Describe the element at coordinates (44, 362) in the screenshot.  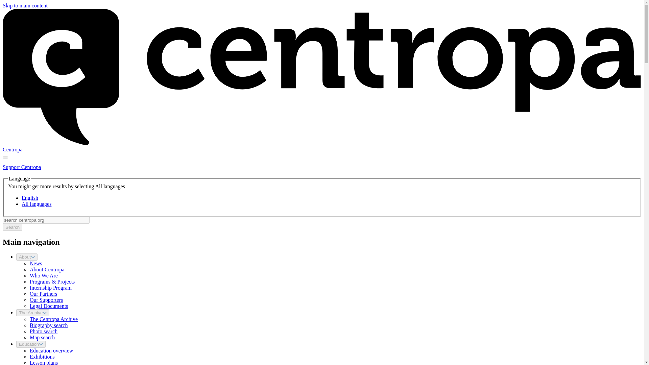
I see `Lesson plans` at that location.